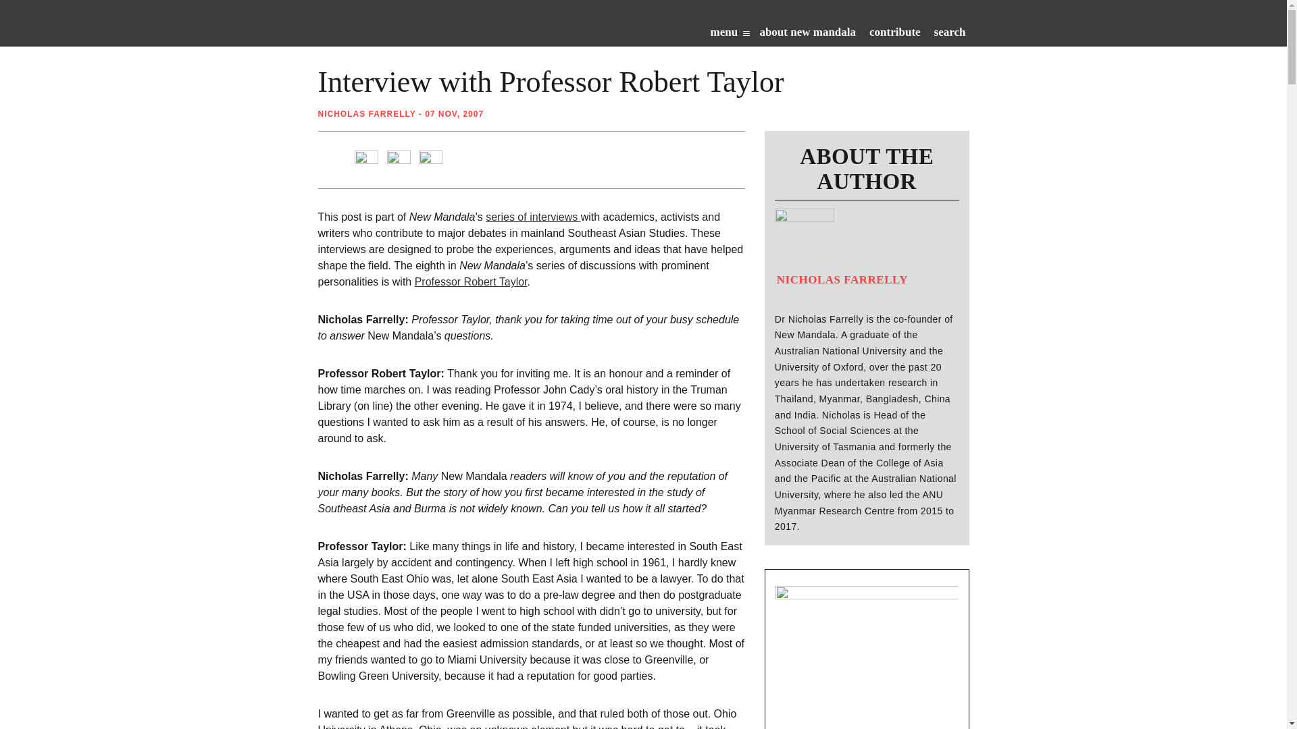 Image resolution: width=1297 pixels, height=729 pixels. I want to click on NEW PERSPECTIVES ON SOUTHEAST ASIA, so click(439, 27).